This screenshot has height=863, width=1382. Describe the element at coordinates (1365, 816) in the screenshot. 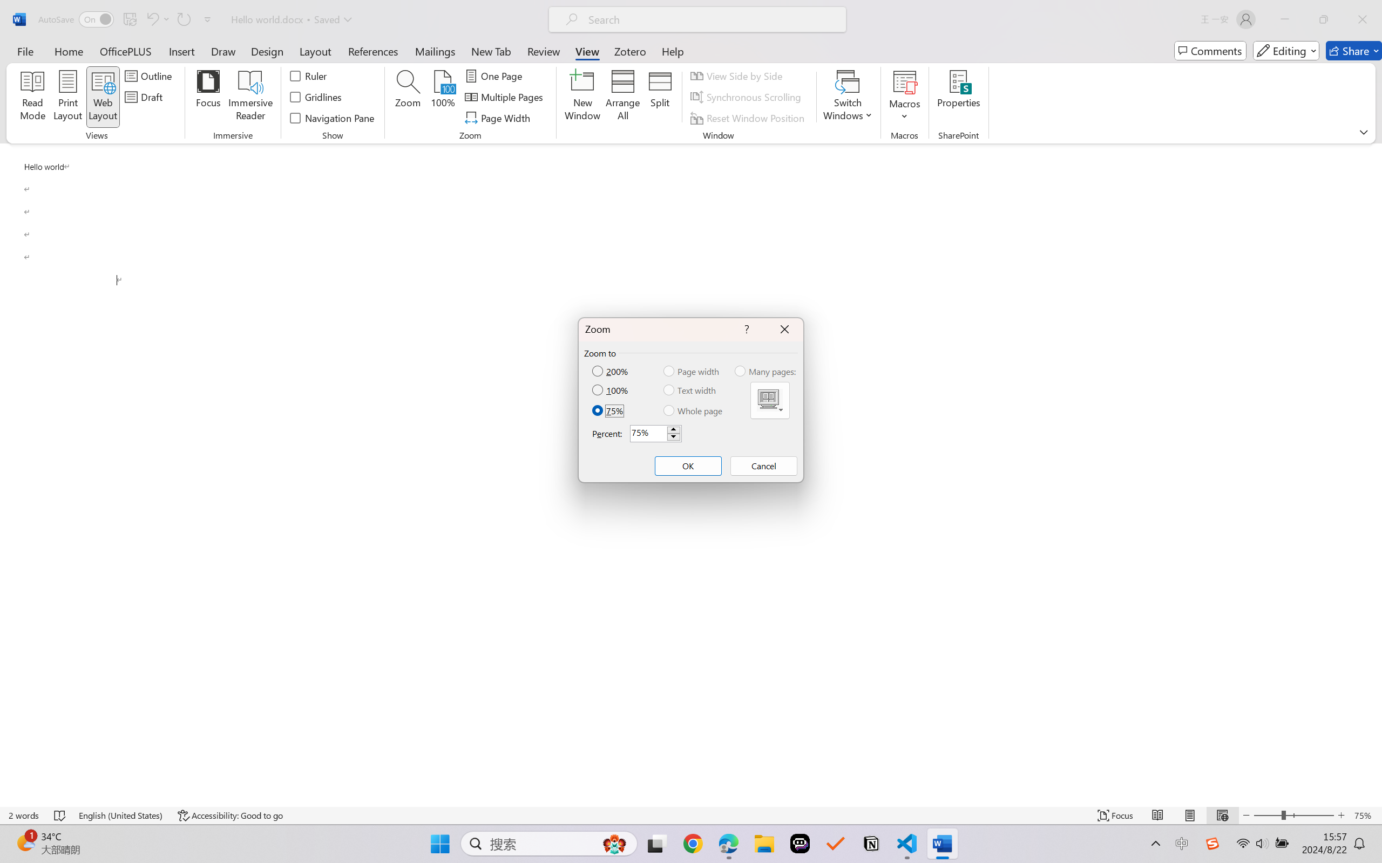

I see `Zoom 75%` at that location.